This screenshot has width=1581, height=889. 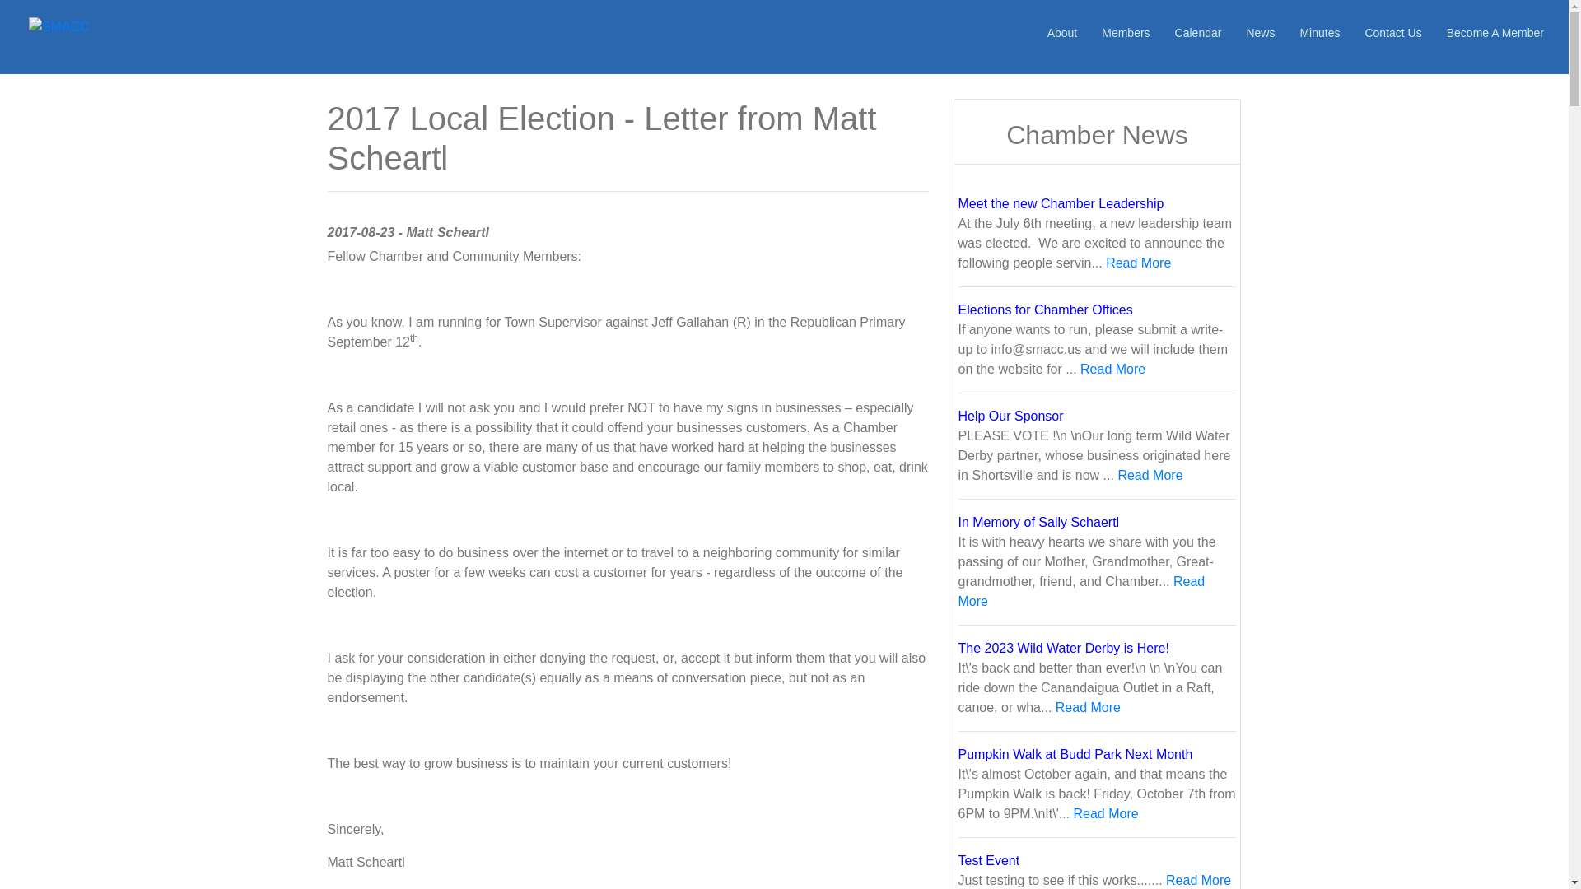 What do you see at coordinates (1089, 708) in the screenshot?
I see `Read More` at bounding box center [1089, 708].